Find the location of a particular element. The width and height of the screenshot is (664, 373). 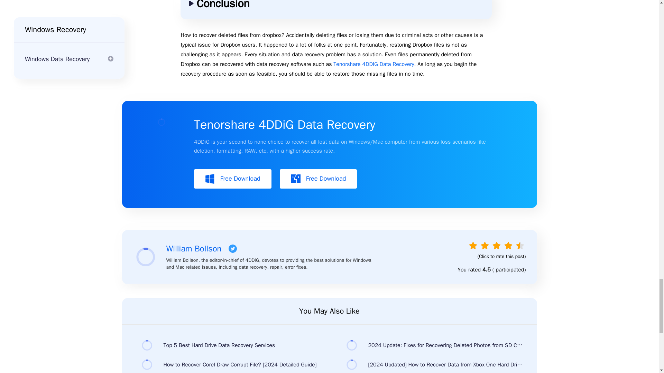

Top 5 Best Hard Drive Data Recovery Services is located at coordinates (227, 345).